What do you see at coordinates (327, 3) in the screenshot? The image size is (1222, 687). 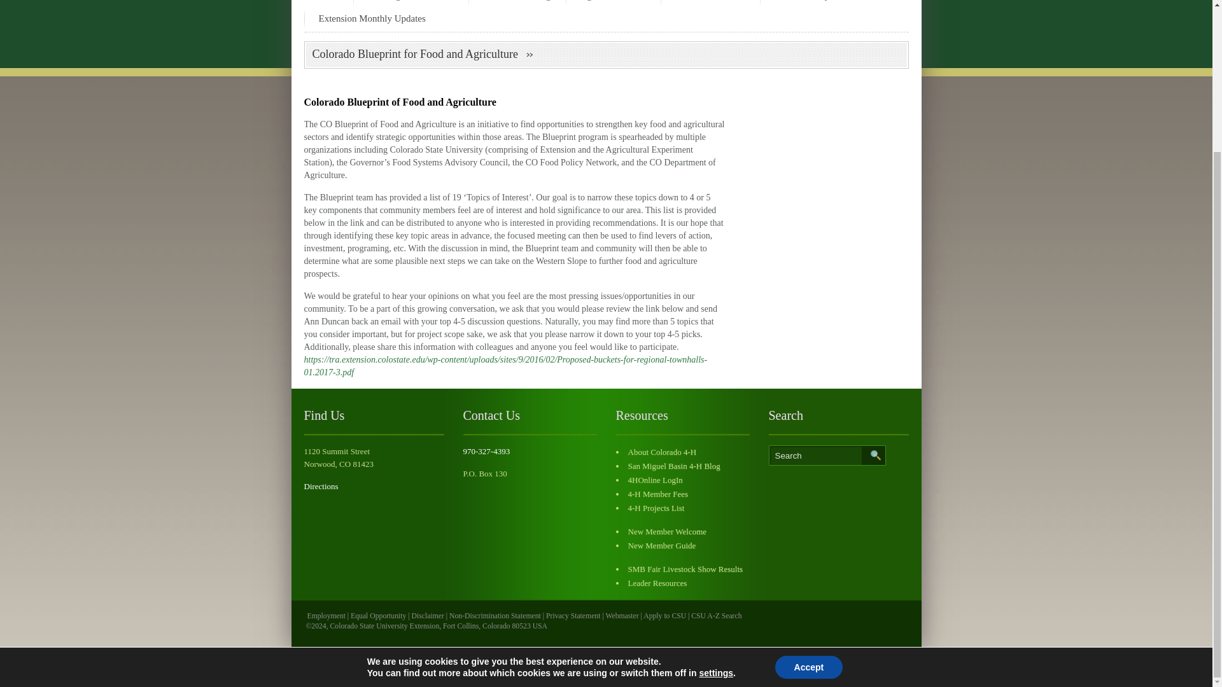 I see `Home` at bounding box center [327, 3].